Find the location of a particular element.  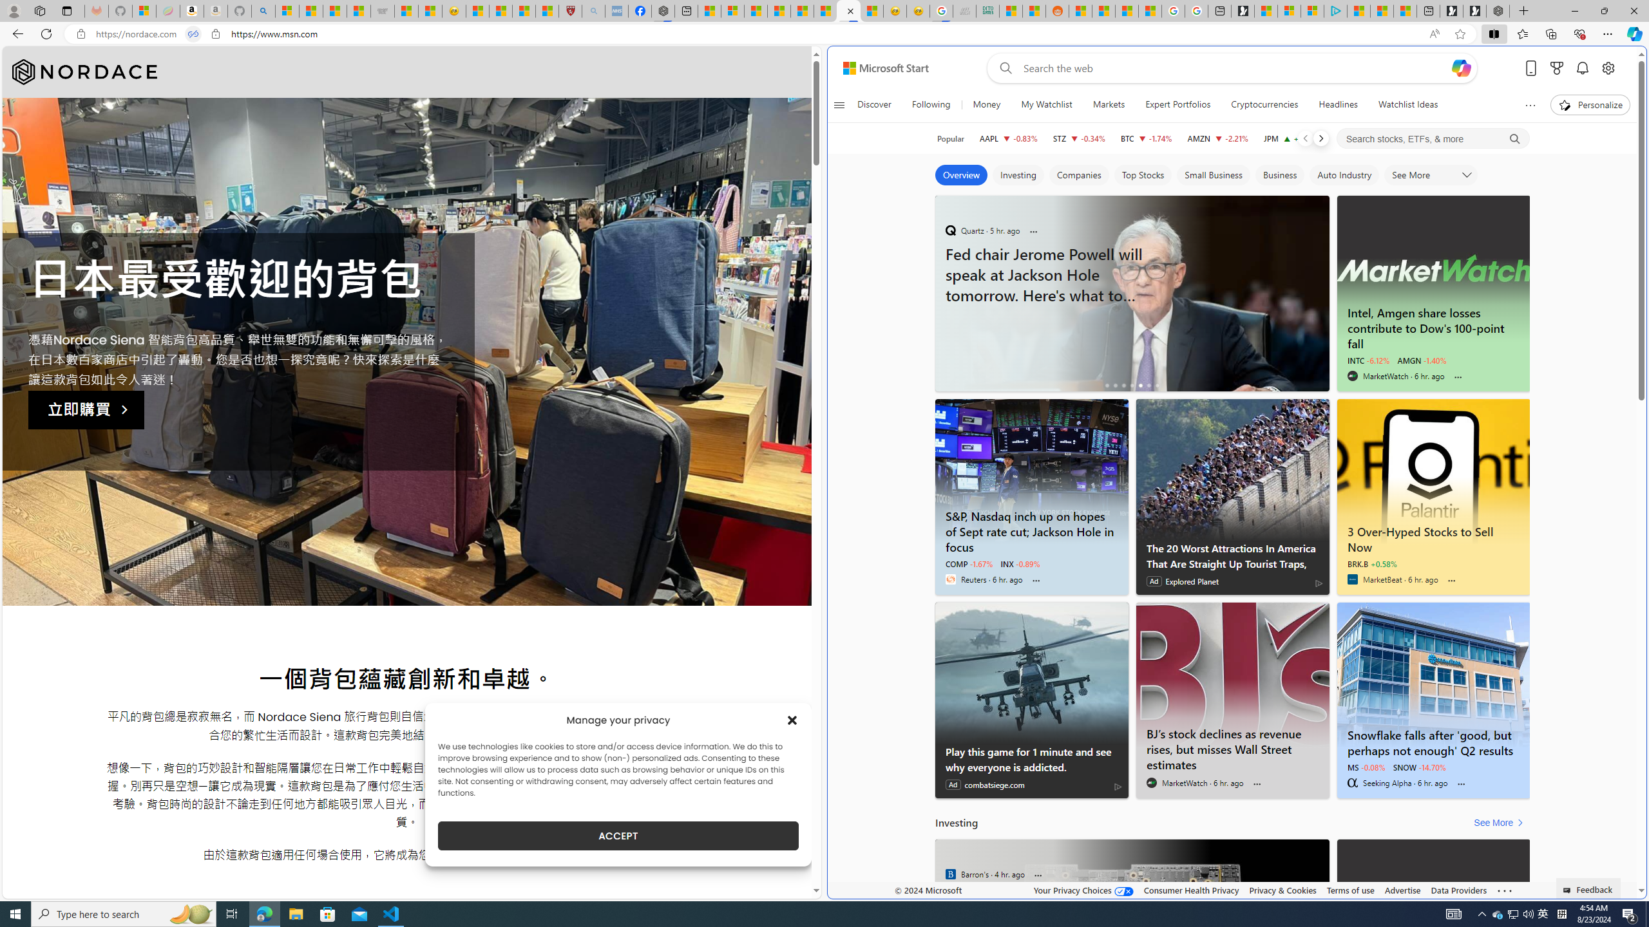

Expert Portfolios is located at coordinates (1178, 105).